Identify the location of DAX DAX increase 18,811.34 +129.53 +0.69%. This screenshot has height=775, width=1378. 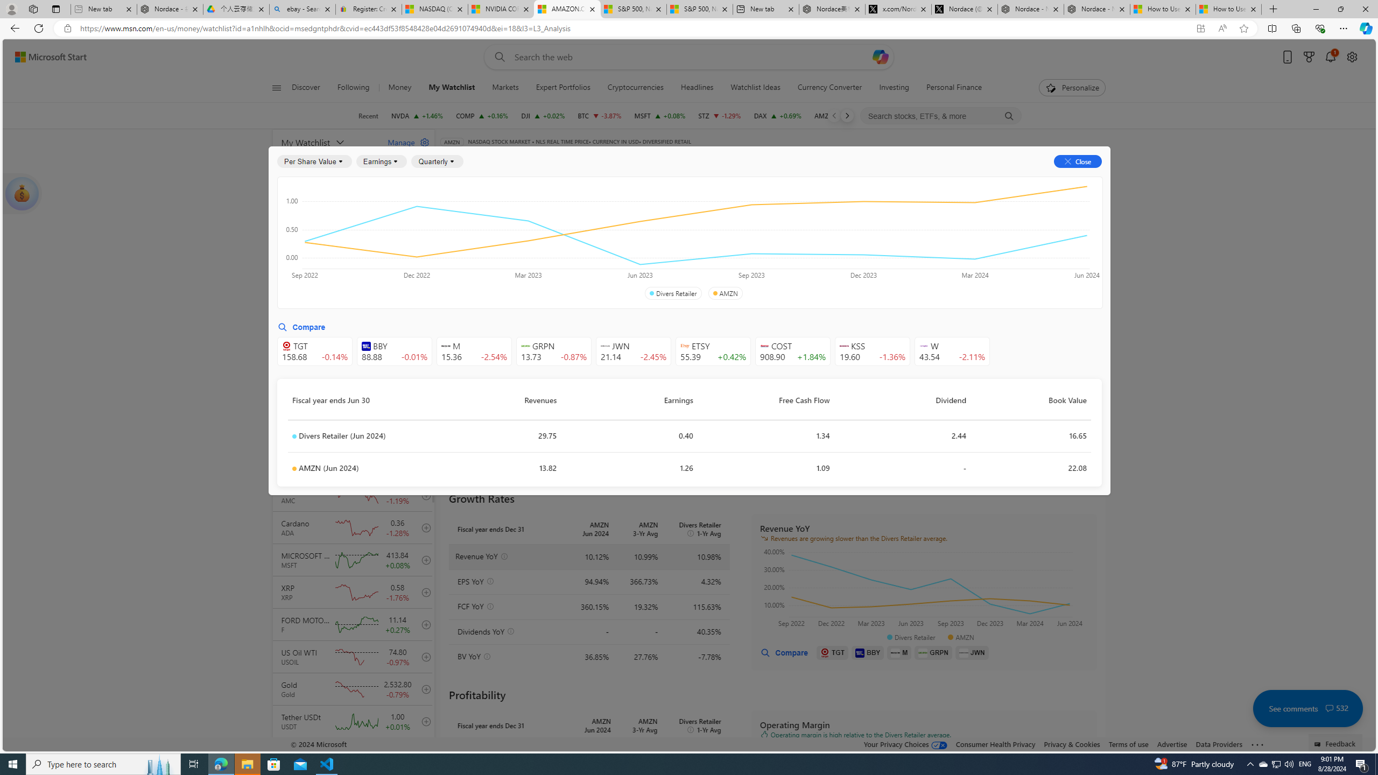
(777, 116).